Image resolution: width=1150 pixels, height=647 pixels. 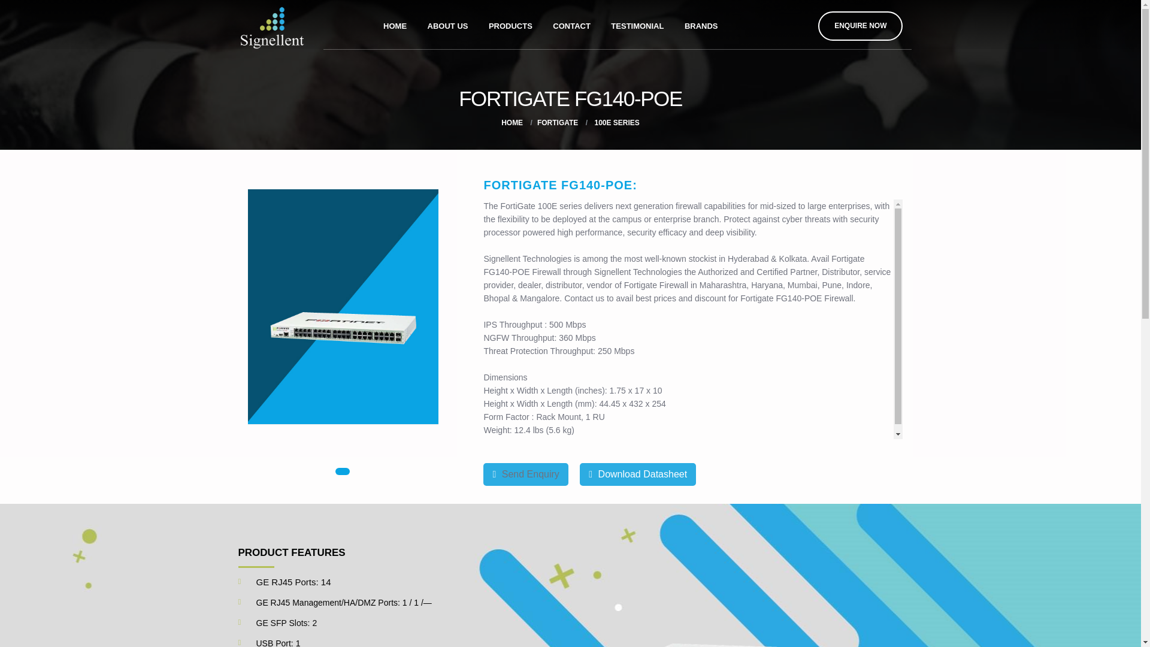 What do you see at coordinates (860, 26) in the screenshot?
I see `ENQUIRE NOW` at bounding box center [860, 26].